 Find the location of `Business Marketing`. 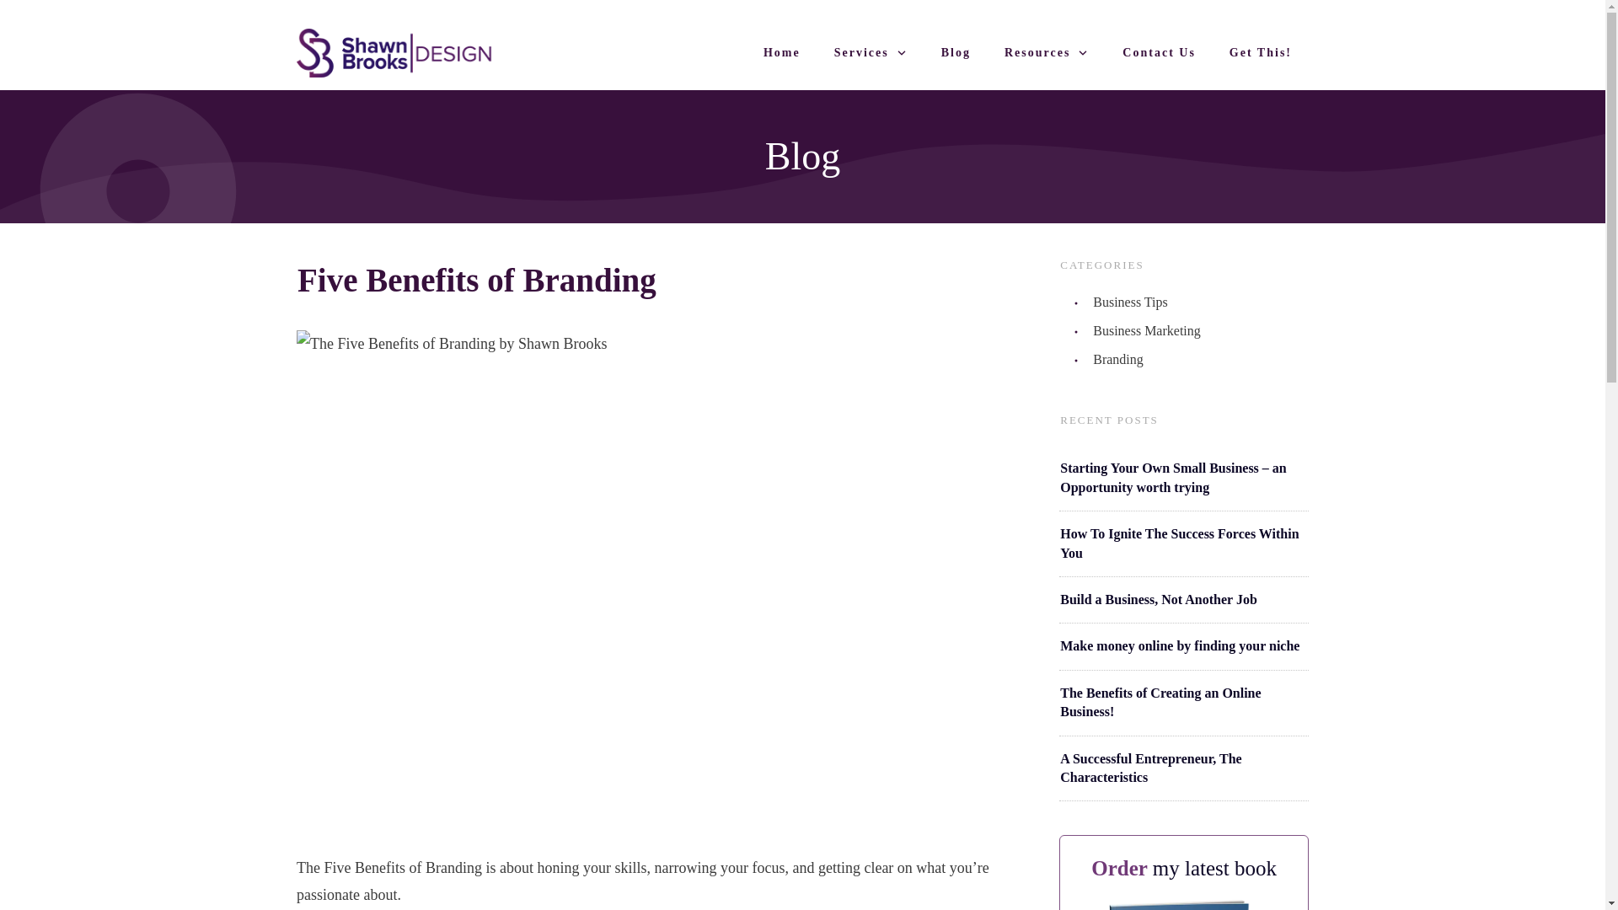

Business Marketing is located at coordinates (1146, 331).